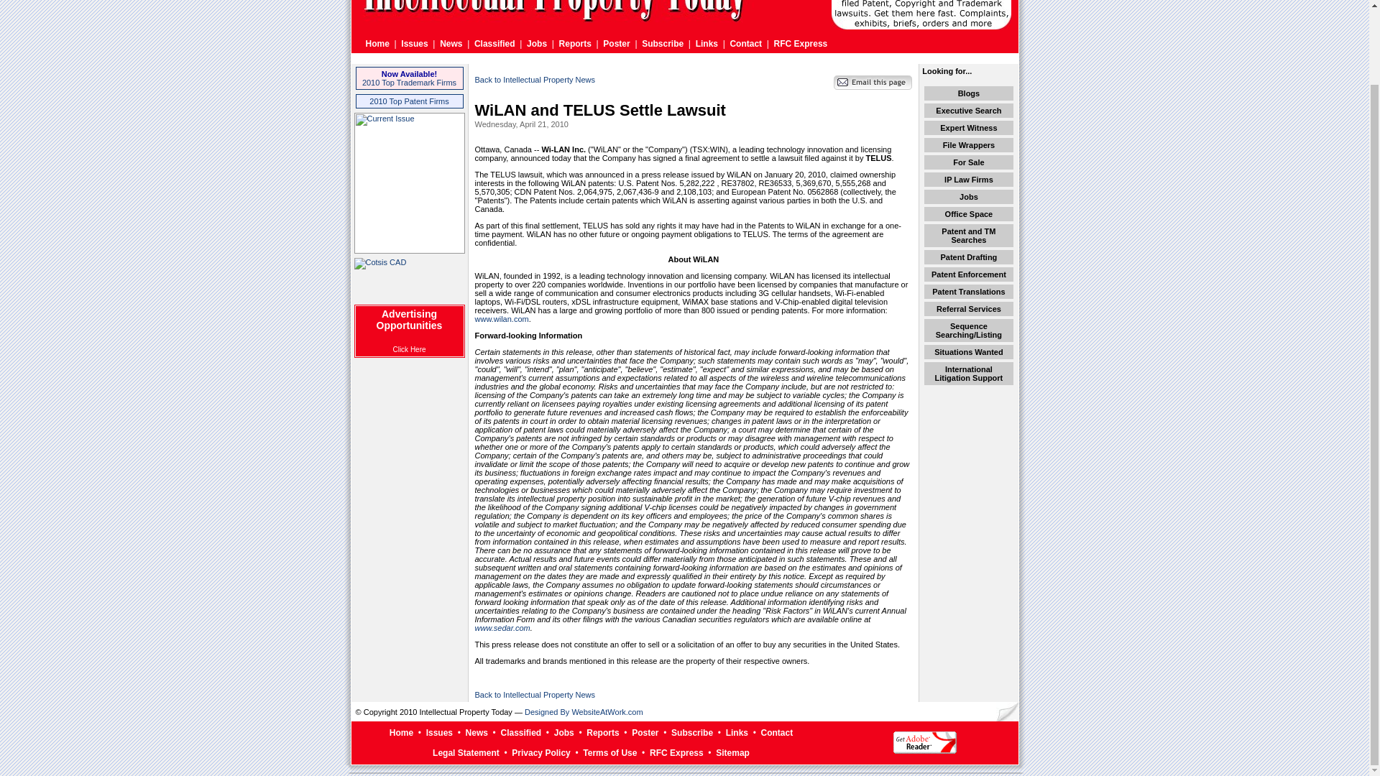 Image resolution: width=1380 pixels, height=776 pixels. What do you see at coordinates (451, 44) in the screenshot?
I see `News` at bounding box center [451, 44].